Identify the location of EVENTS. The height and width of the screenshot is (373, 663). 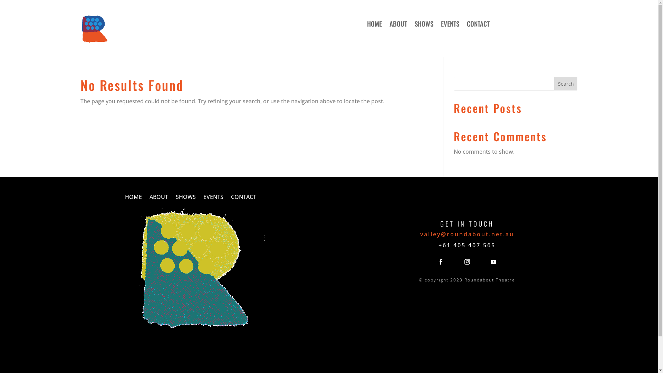
(213, 198).